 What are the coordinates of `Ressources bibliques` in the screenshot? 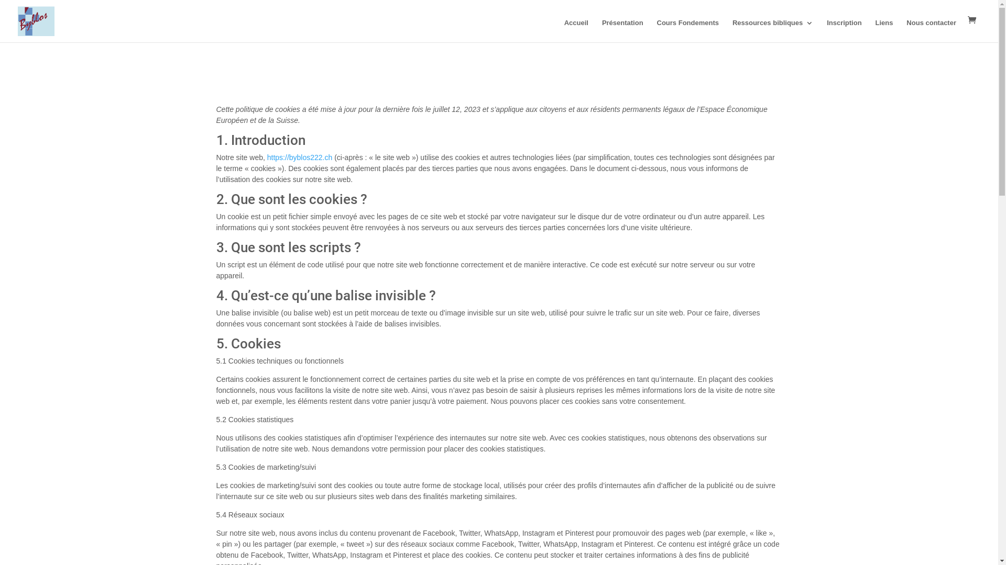 It's located at (773, 31).